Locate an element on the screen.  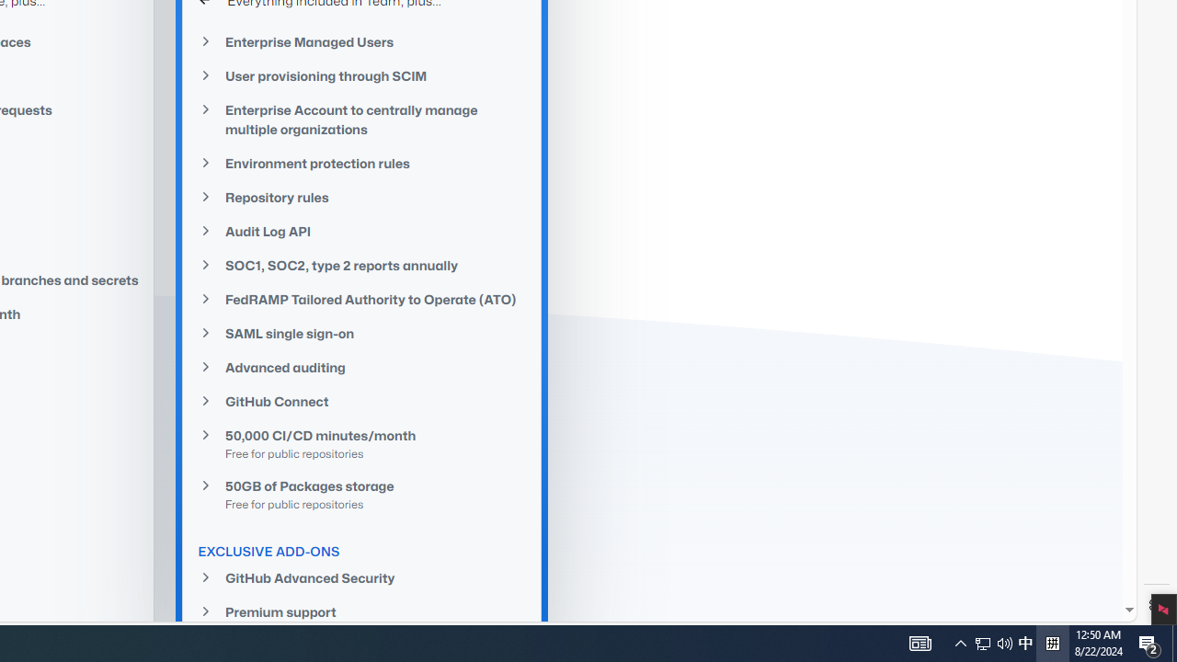
Audit Log API is located at coordinates (362, 232).